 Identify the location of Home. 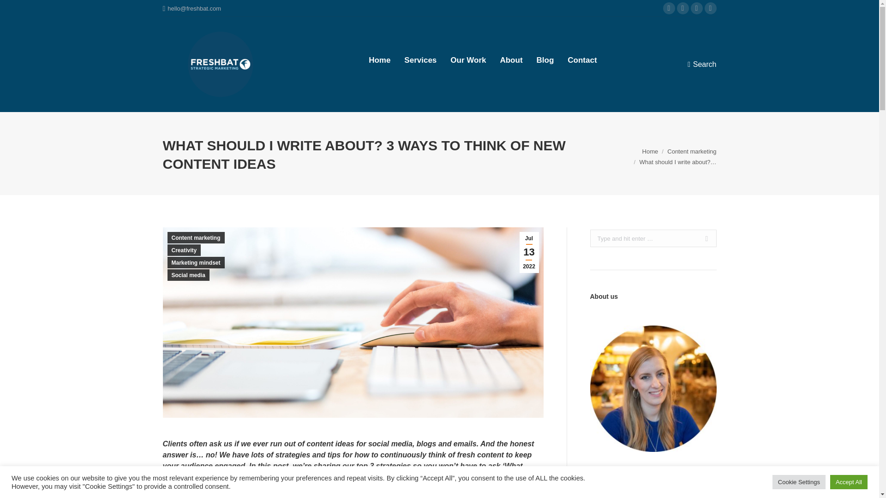
(379, 60).